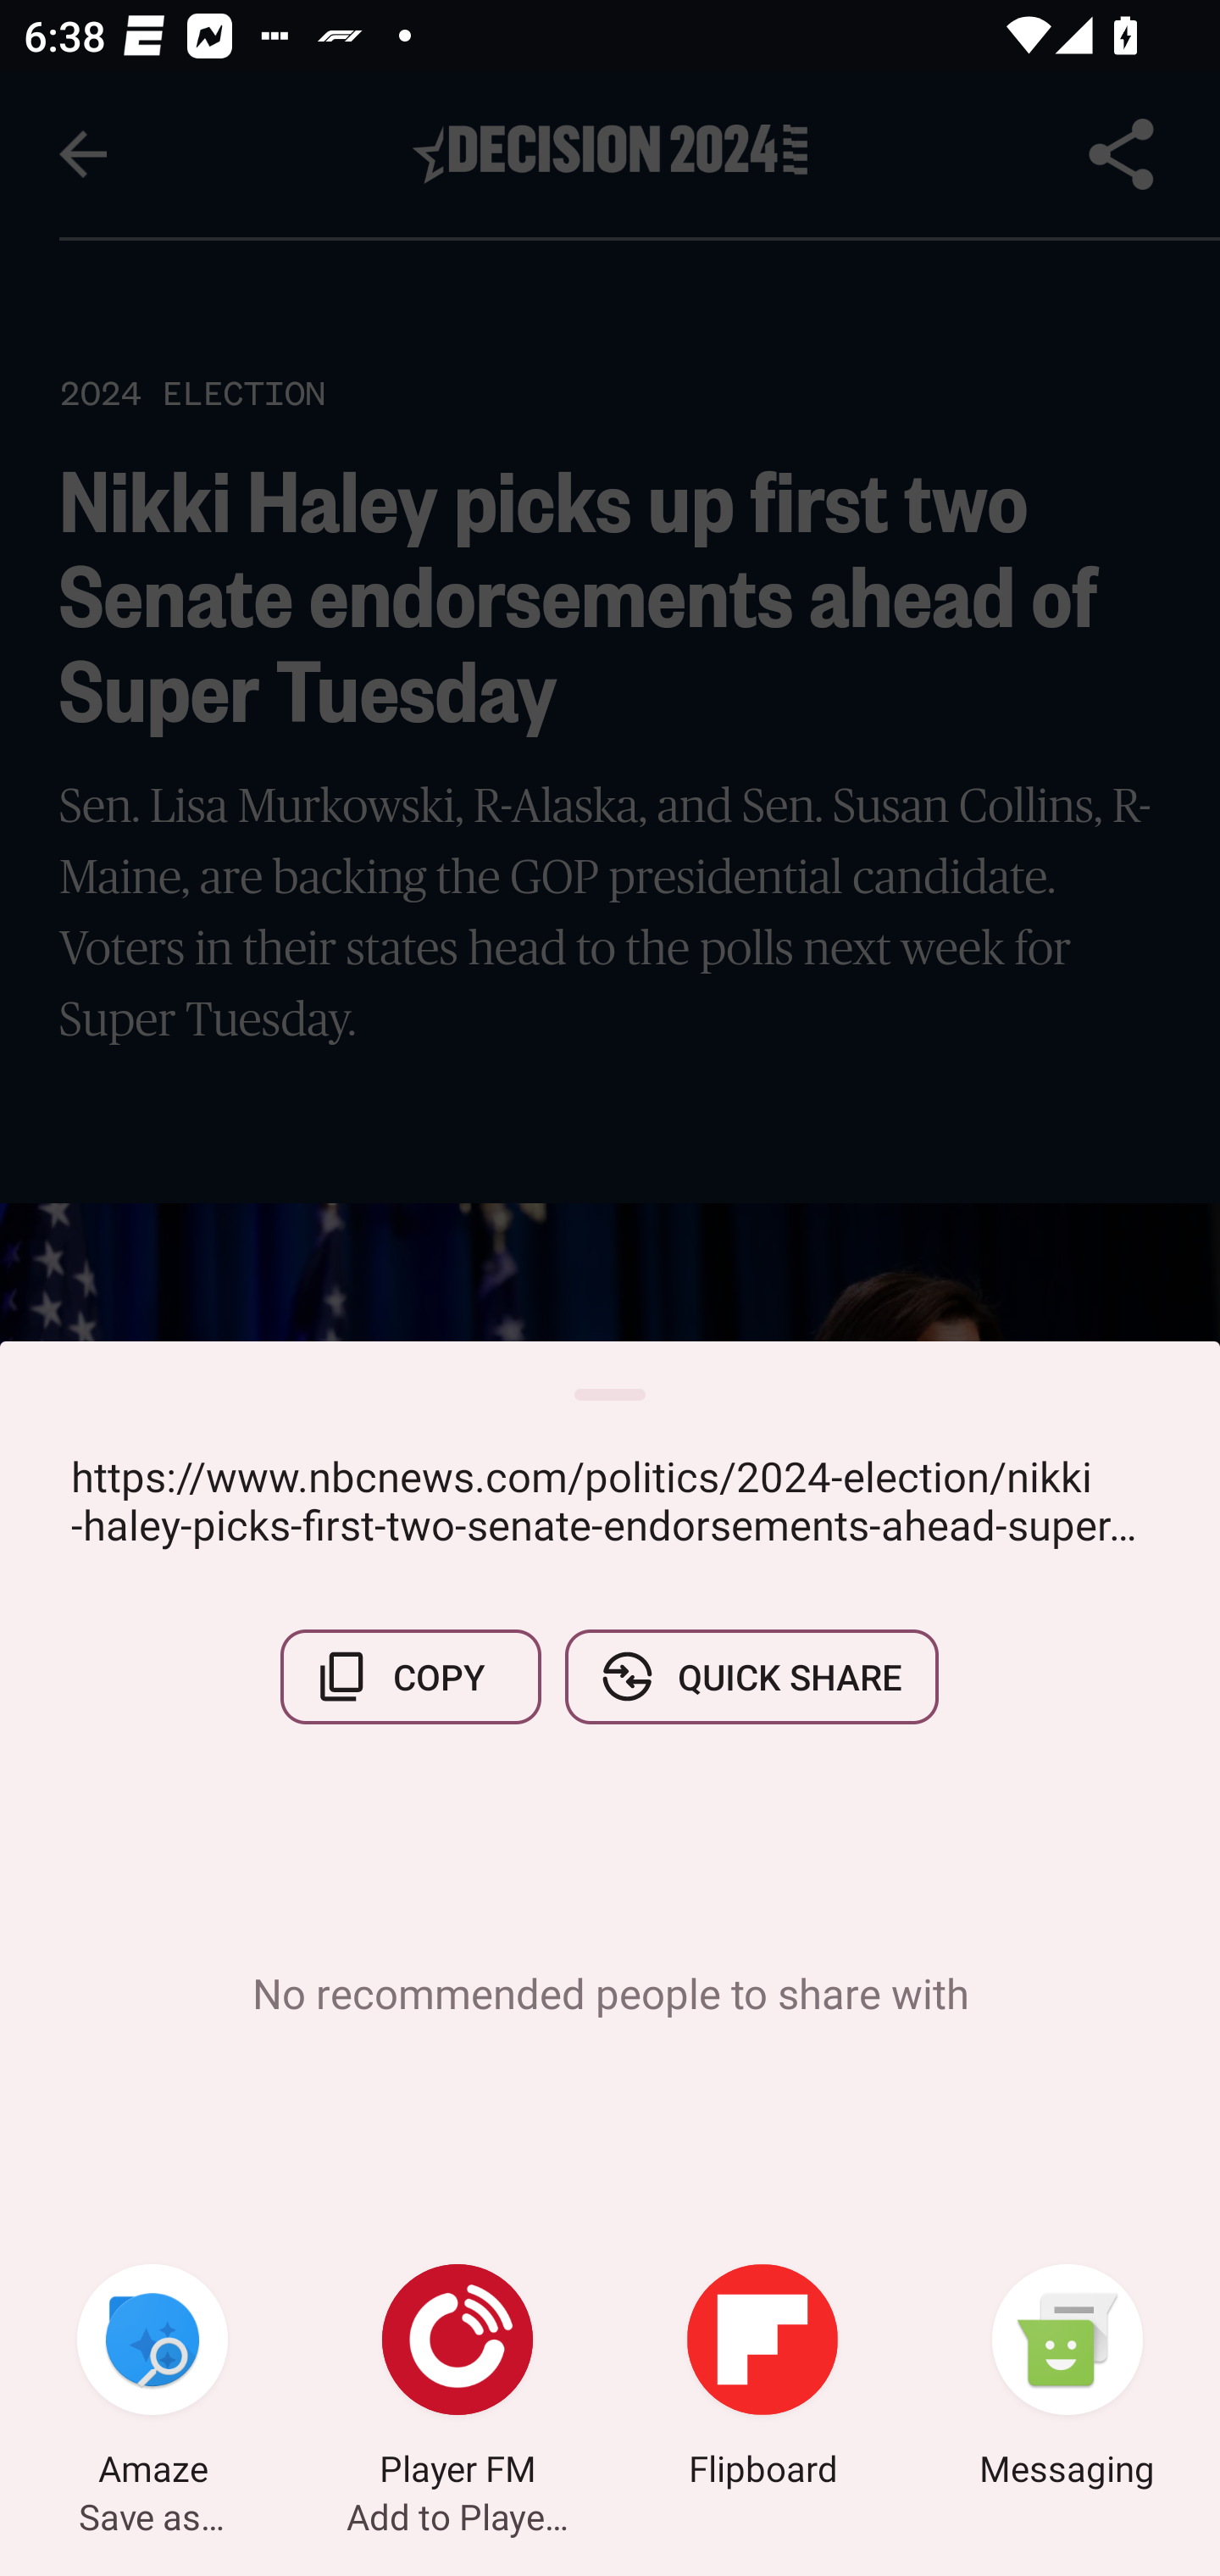 The width and height of the screenshot is (1220, 2576). What do you see at coordinates (762, 2379) in the screenshot?
I see `Flipboard` at bounding box center [762, 2379].